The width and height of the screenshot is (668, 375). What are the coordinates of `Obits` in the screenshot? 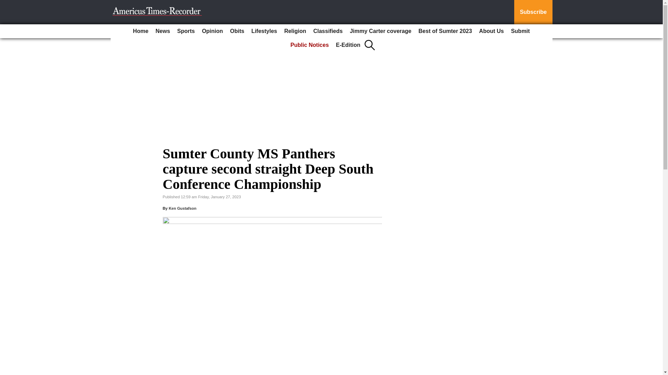 It's located at (237, 31).